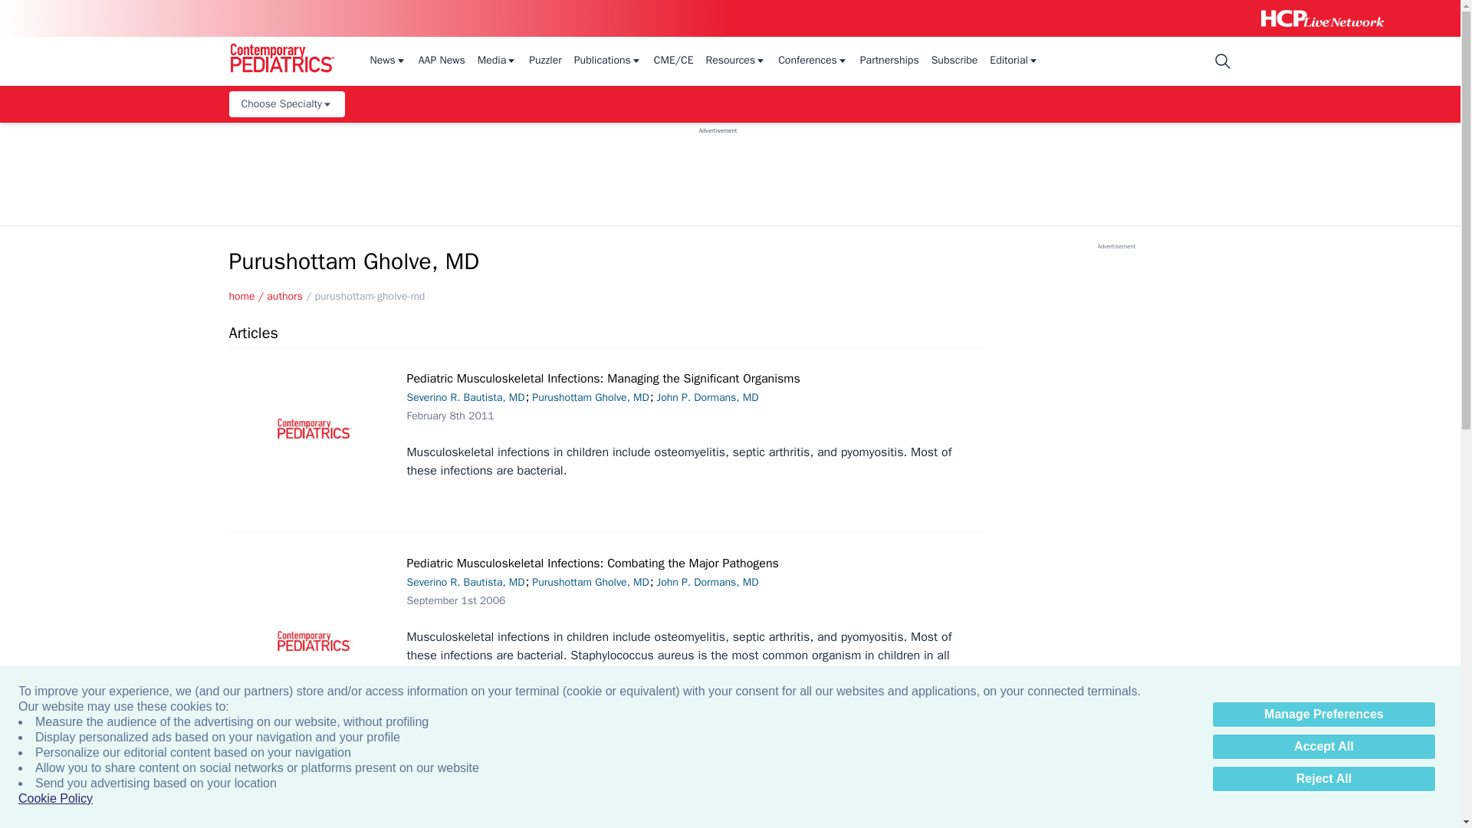 This screenshot has height=828, width=1472. I want to click on Manage Preferences, so click(1323, 715).